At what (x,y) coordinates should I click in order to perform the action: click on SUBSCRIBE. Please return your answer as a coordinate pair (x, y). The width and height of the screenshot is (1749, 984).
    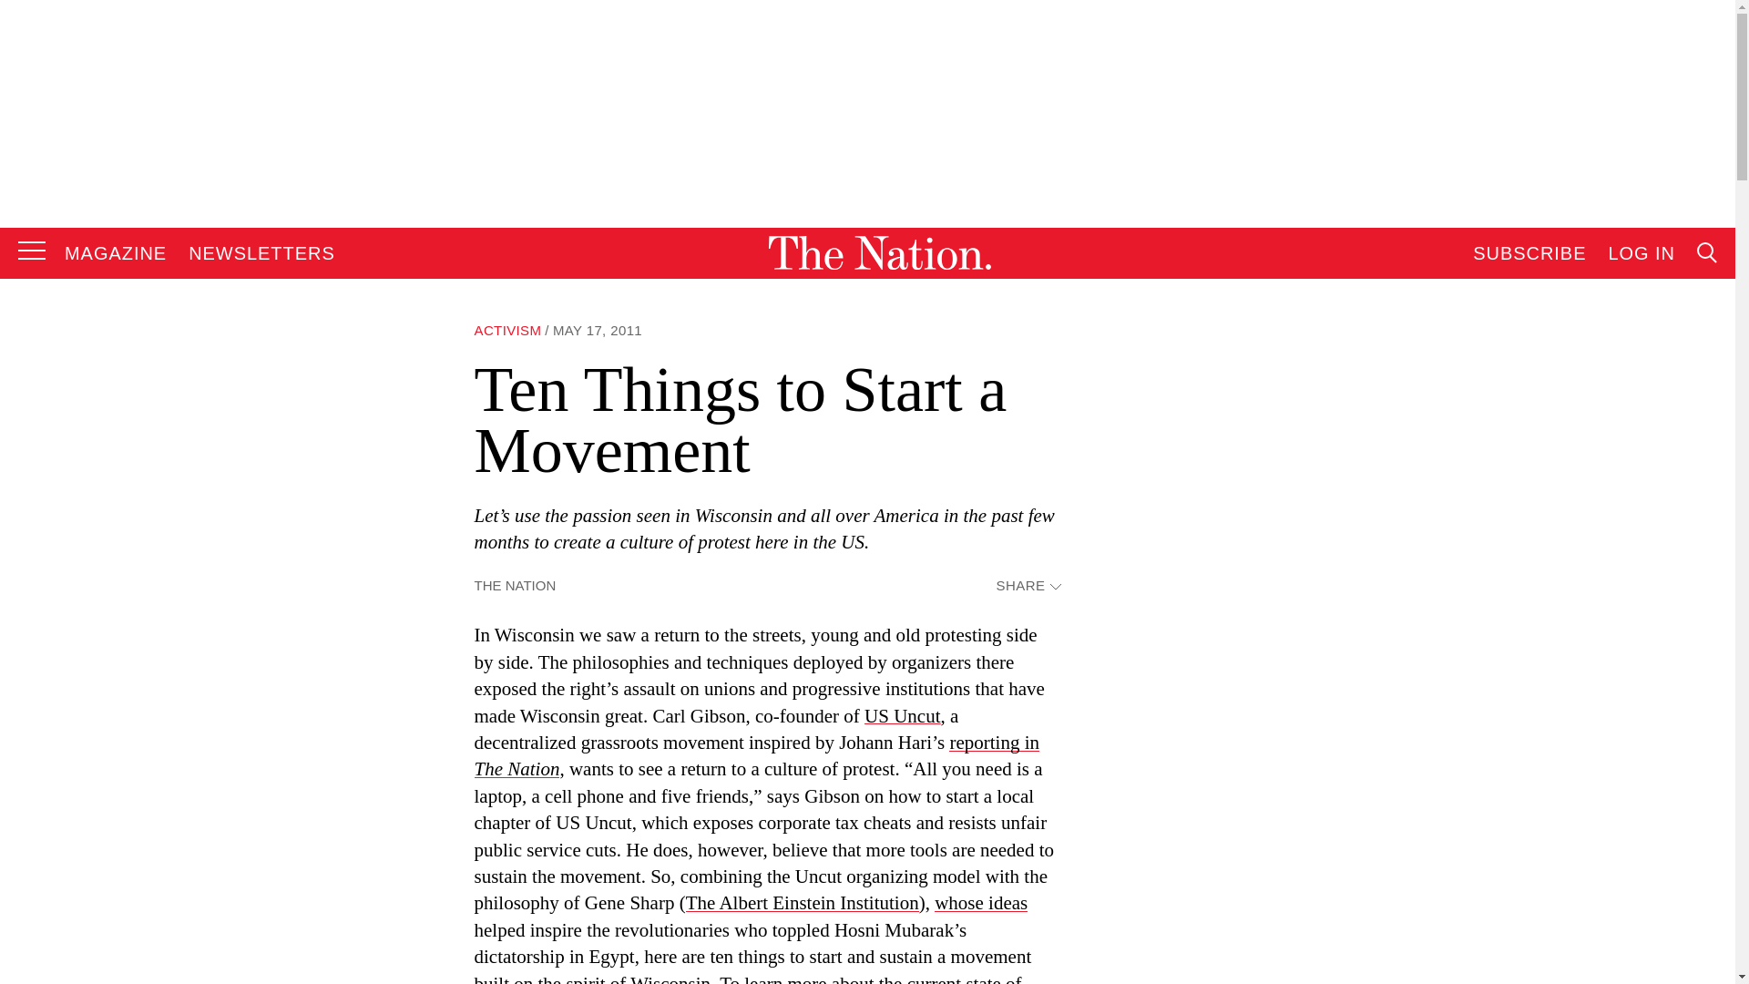
    Looking at the image, I should click on (1529, 253).